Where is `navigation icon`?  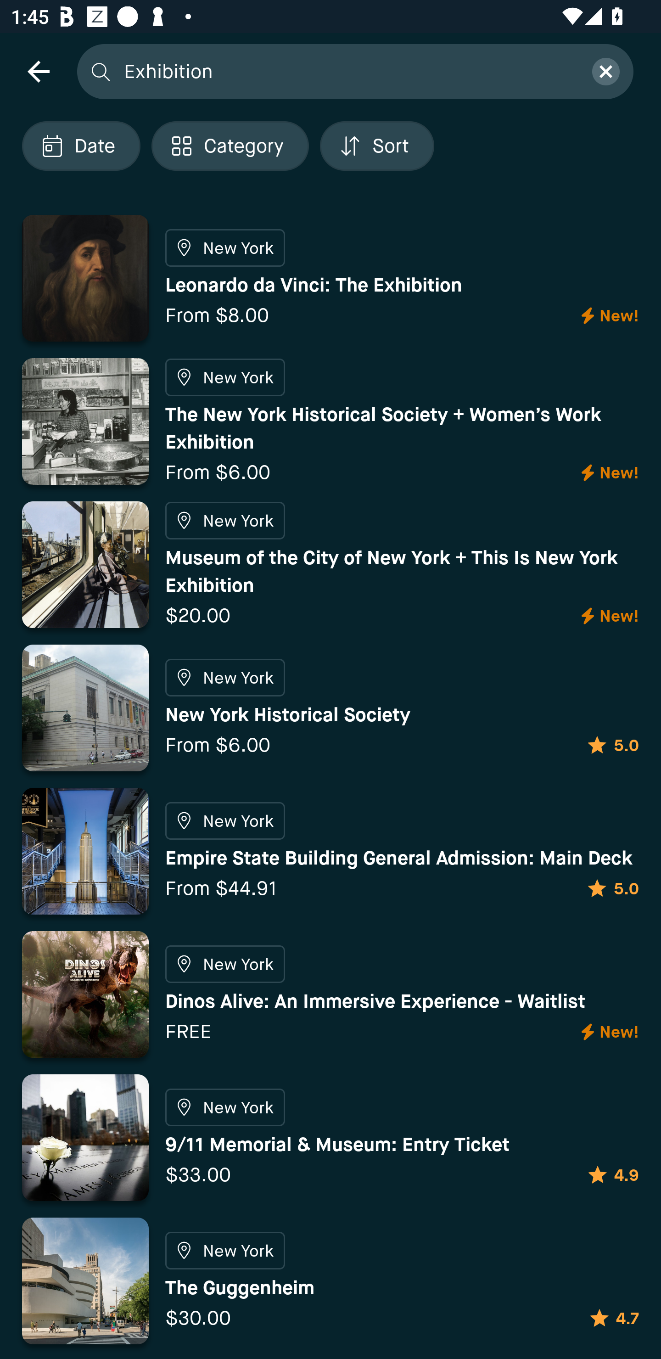
navigation icon is located at coordinates (38, 71).